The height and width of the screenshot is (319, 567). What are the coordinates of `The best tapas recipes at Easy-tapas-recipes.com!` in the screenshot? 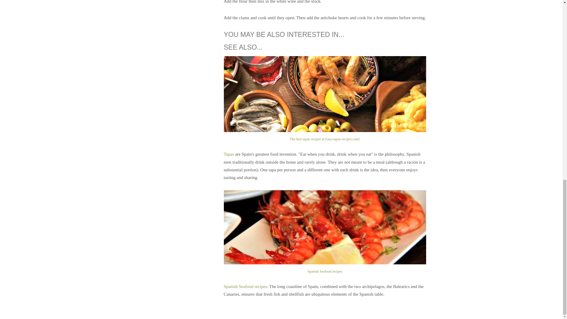 It's located at (325, 135).